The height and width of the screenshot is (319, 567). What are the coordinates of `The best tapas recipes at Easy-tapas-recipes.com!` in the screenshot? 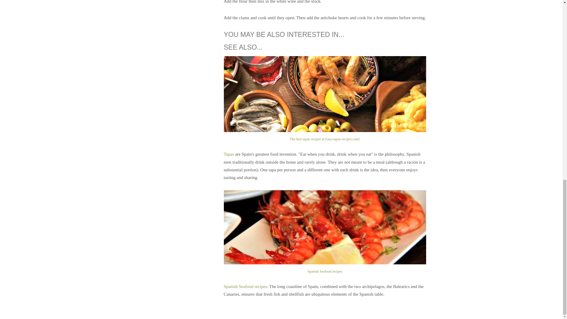 It's located at (325, 135).